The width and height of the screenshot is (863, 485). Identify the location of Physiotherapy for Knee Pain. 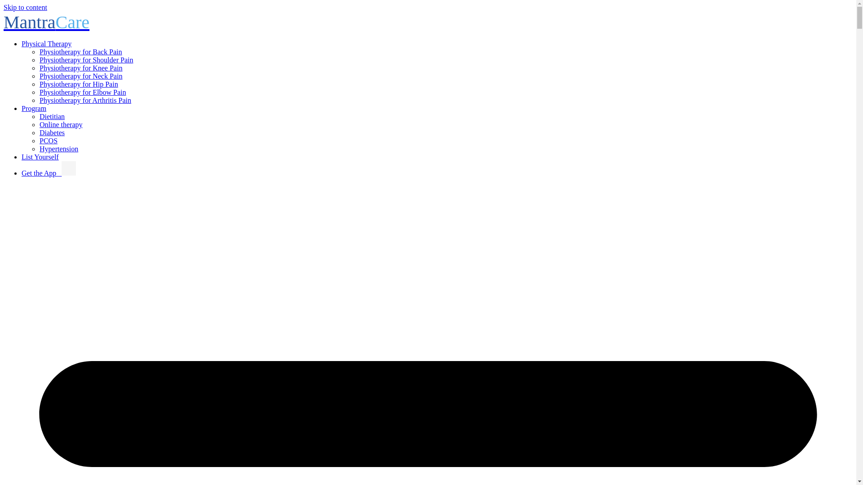
(81, 67).